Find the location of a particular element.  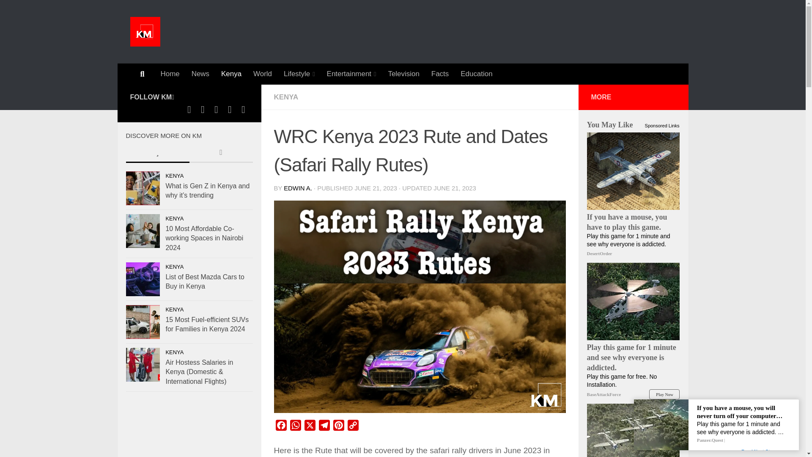

WhatsApp is located at coordinates (295, 427).